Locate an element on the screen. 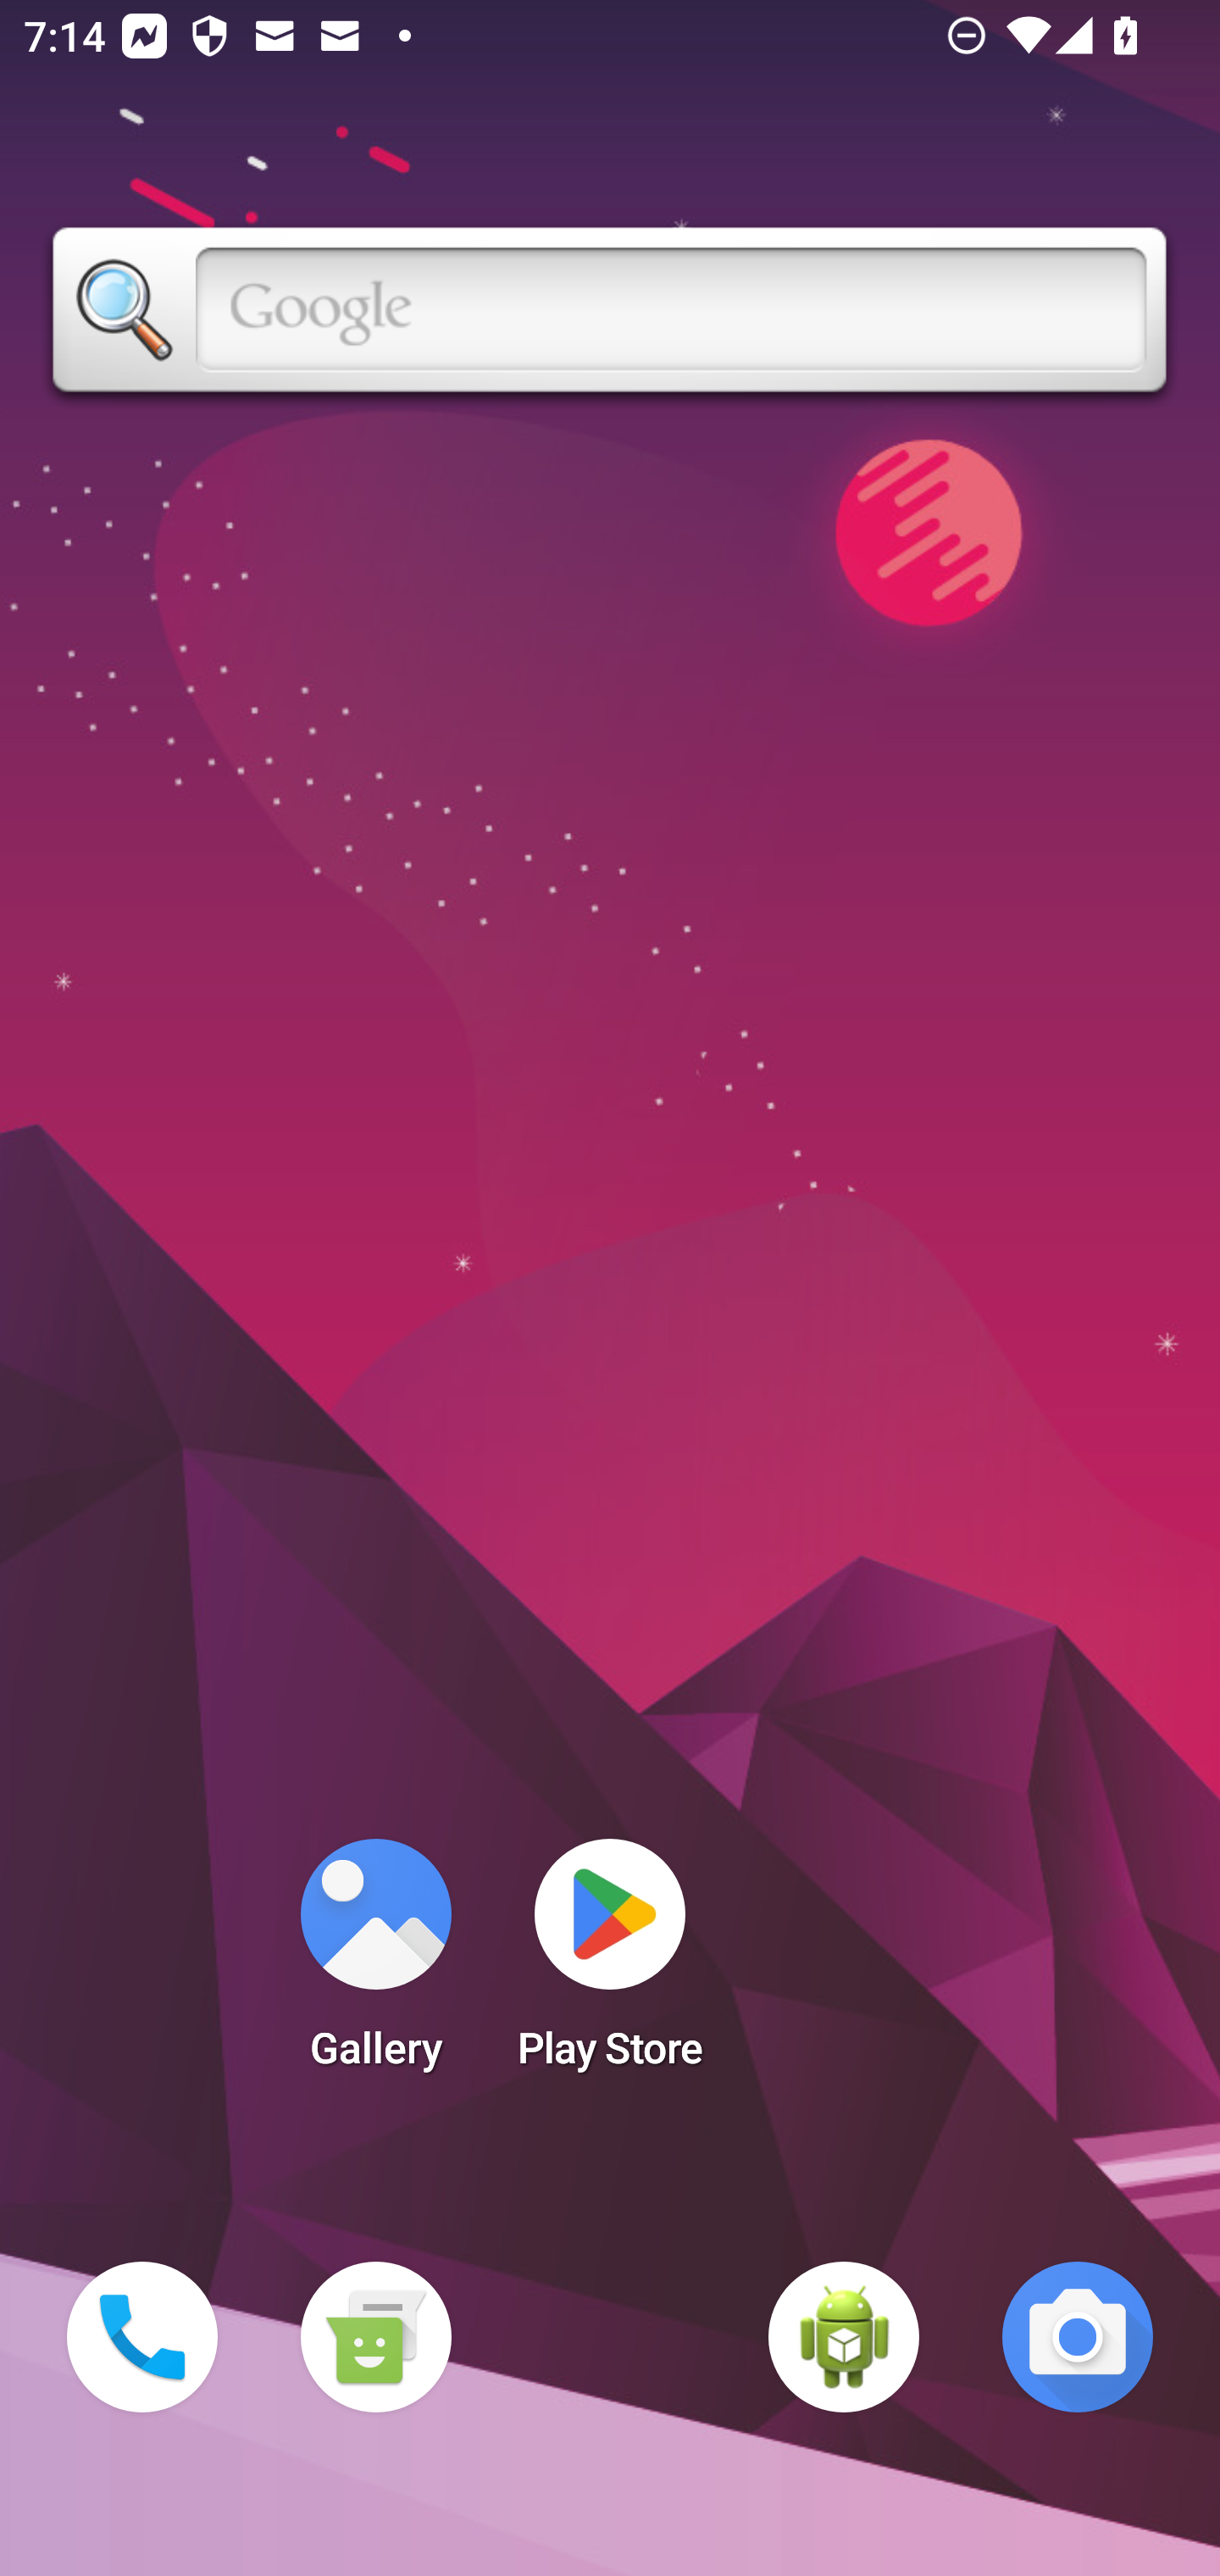 The height and width of the screenshot is (2576, 1220). Camera is located at coordinates (1078, 2337).